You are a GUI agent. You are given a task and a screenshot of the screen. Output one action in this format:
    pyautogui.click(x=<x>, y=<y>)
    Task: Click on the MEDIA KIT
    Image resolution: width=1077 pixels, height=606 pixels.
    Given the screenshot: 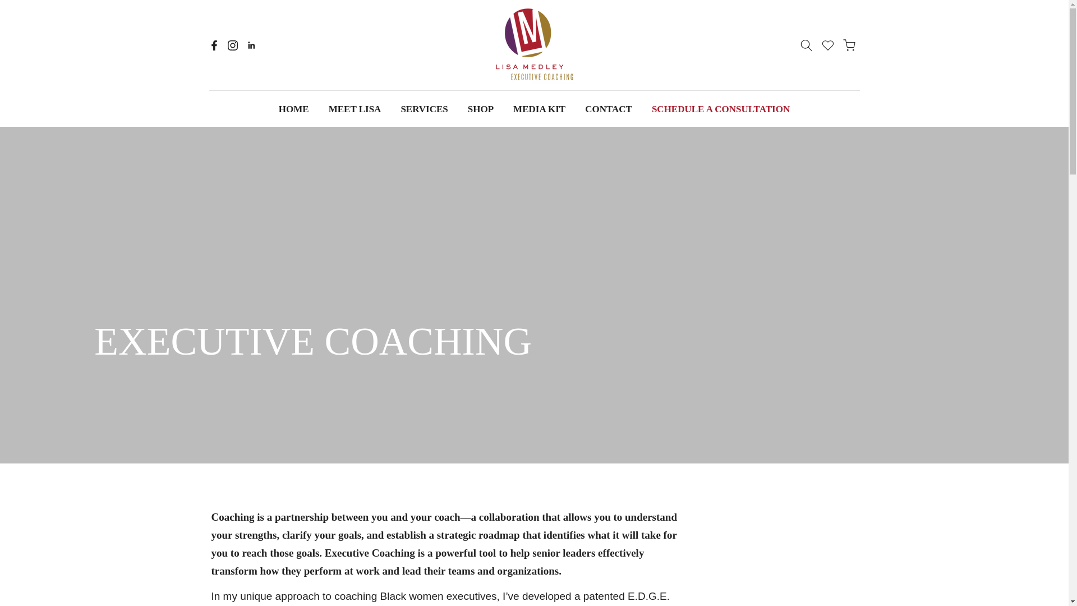 What is the action you would take?
    pyautogui.click(x=540, y=109)
    